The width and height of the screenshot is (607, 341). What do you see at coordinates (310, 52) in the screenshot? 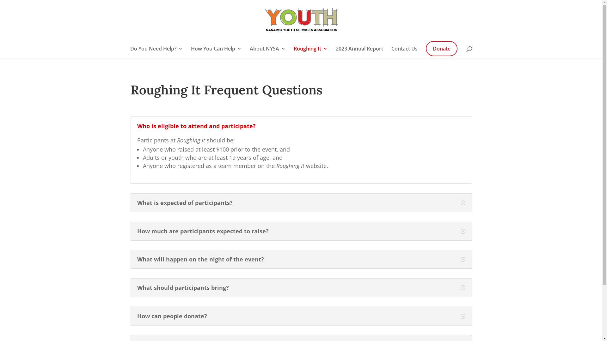
I see `Roughing It` at bounding box center [310, 52].